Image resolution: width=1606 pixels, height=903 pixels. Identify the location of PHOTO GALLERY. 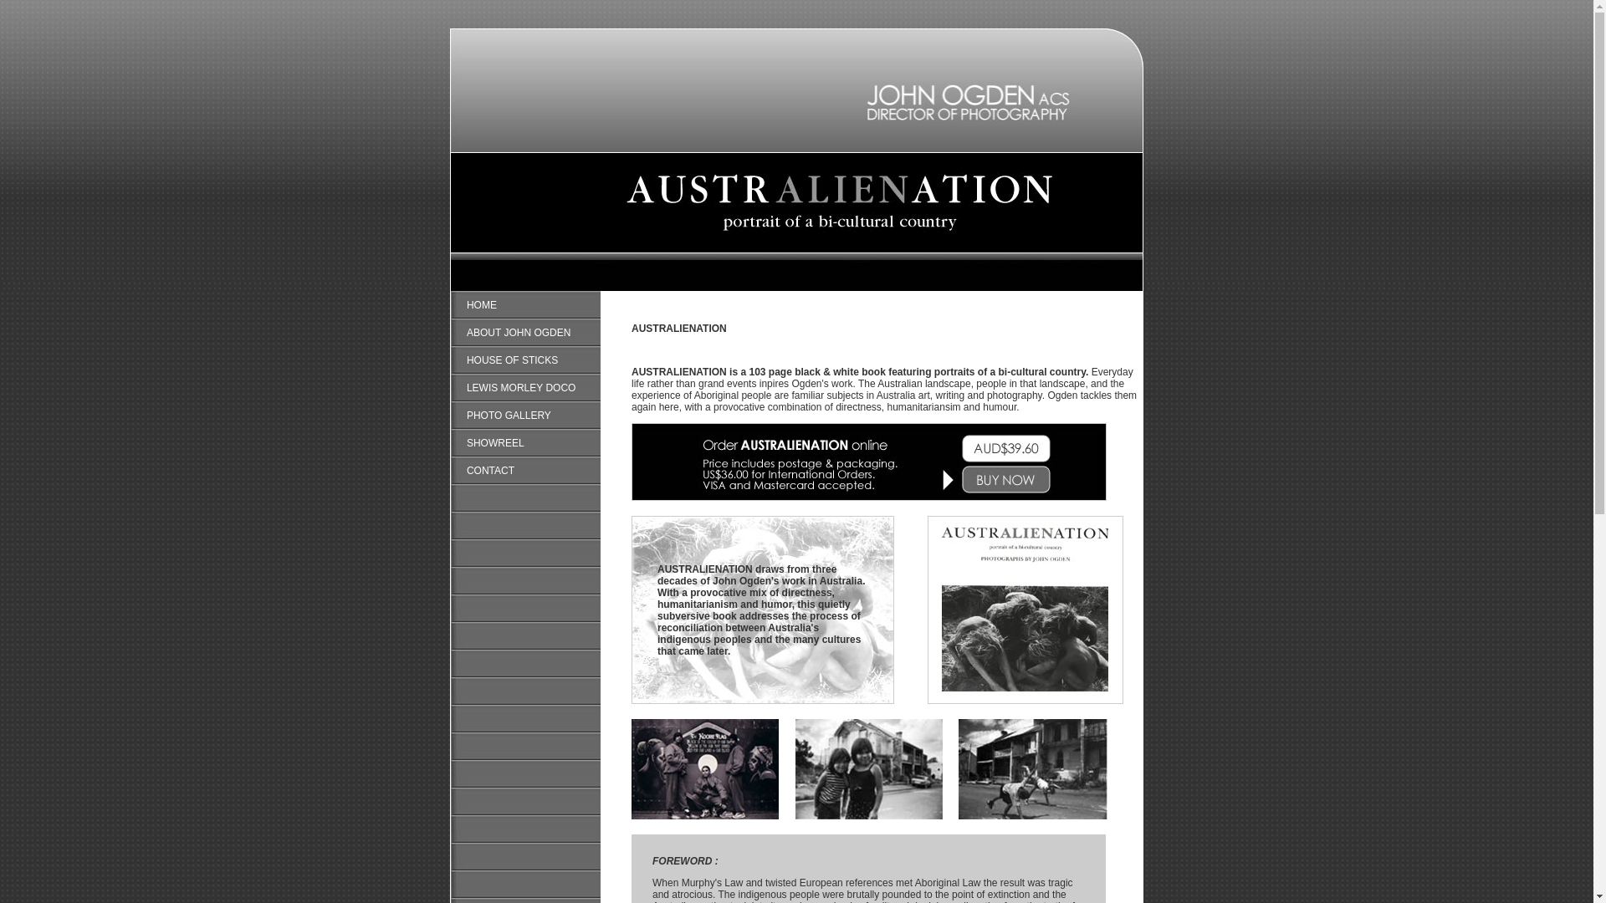
(509, 416).